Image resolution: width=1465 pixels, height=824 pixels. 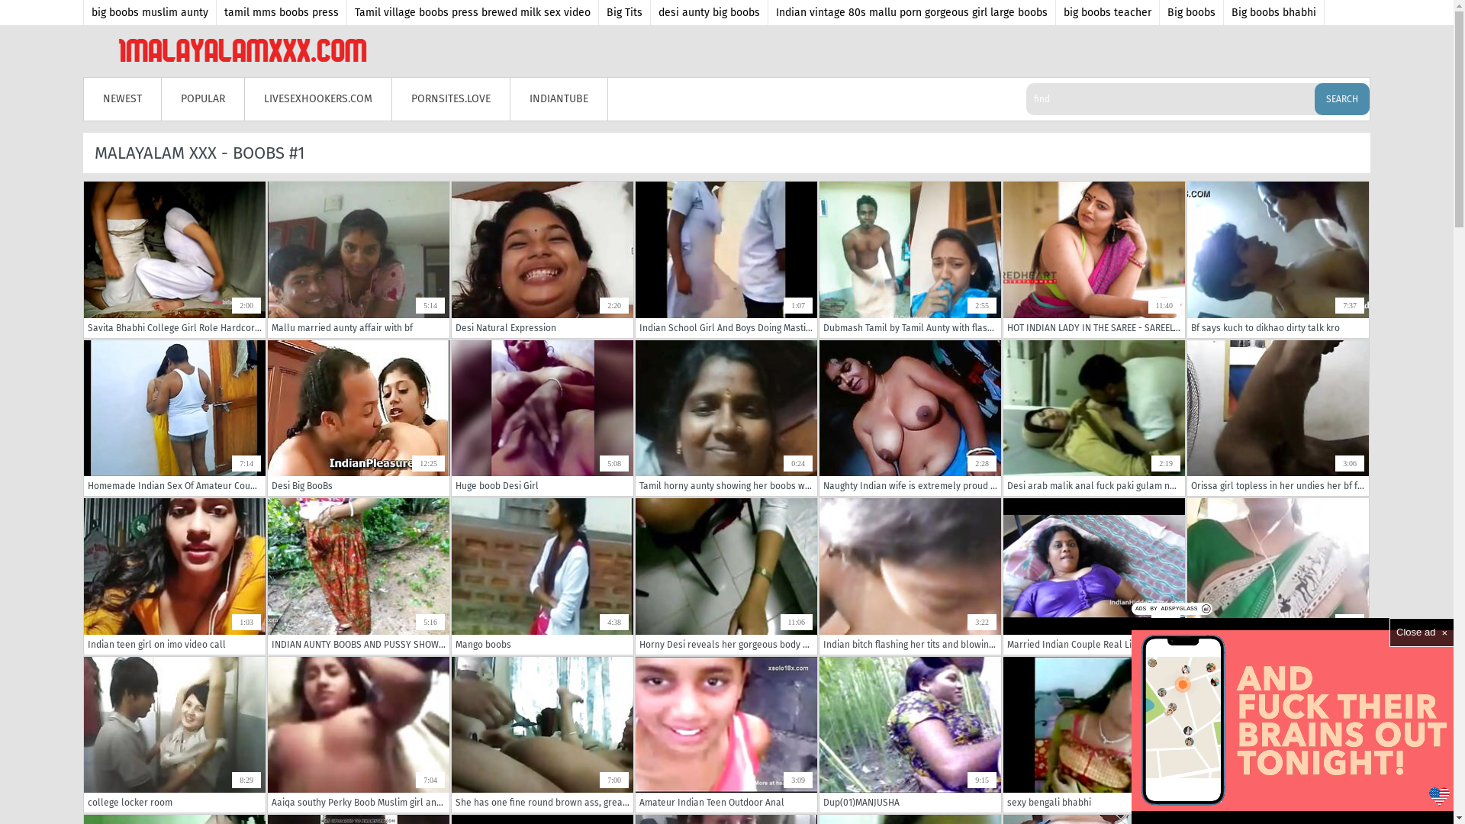 I want to click on 1:03
Indian teen girl on imo video call, so click(x=175, y=577).